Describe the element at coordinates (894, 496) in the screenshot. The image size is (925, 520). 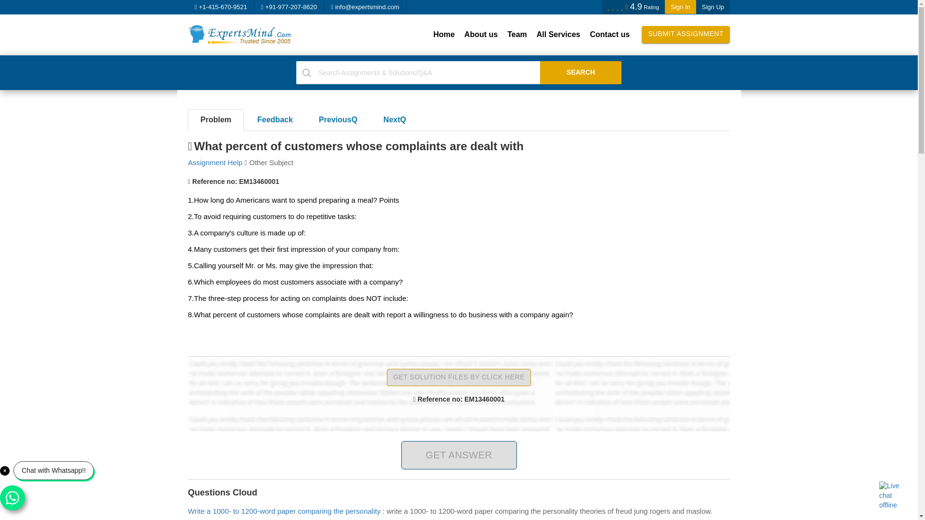
I see `Live chat offline` at that location.